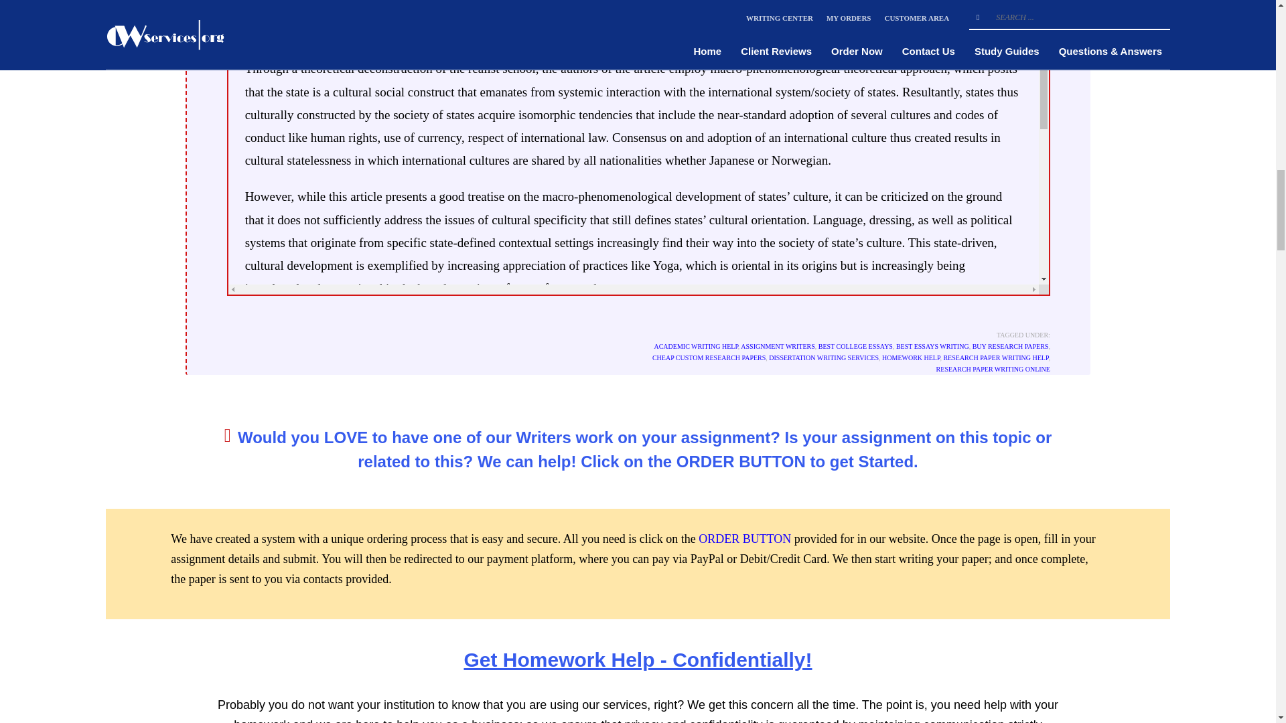  Describe the element at coordinates (993, 370) in the screenshot. I see `RESEARCH PAPER WRITING ONLINE` at that location.